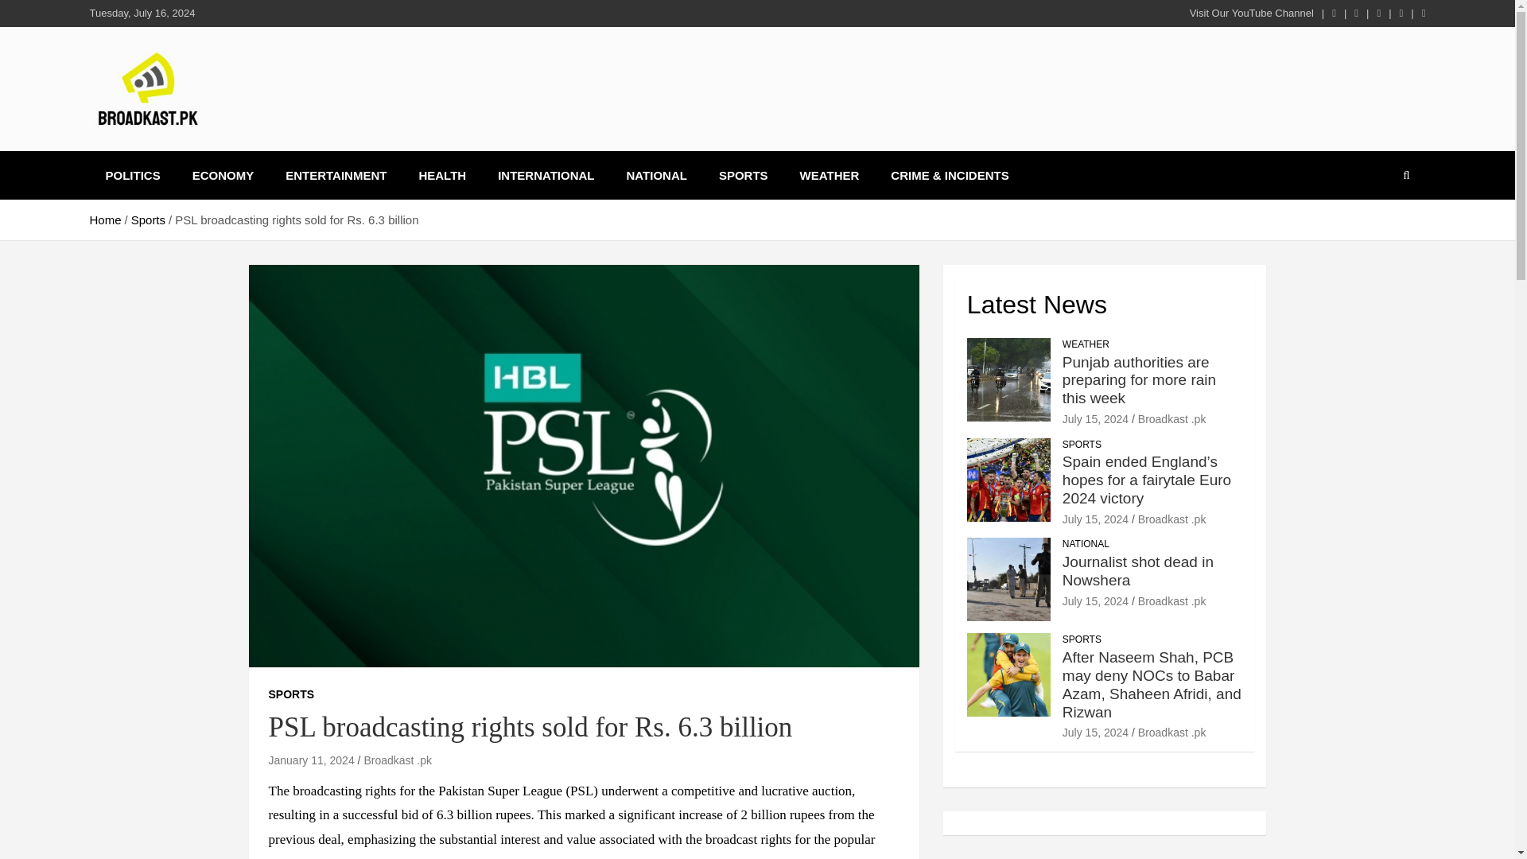  Describe the element at coordinates (336, 175) in the screenshot. I see `ENTERTAINMENT` at that location.